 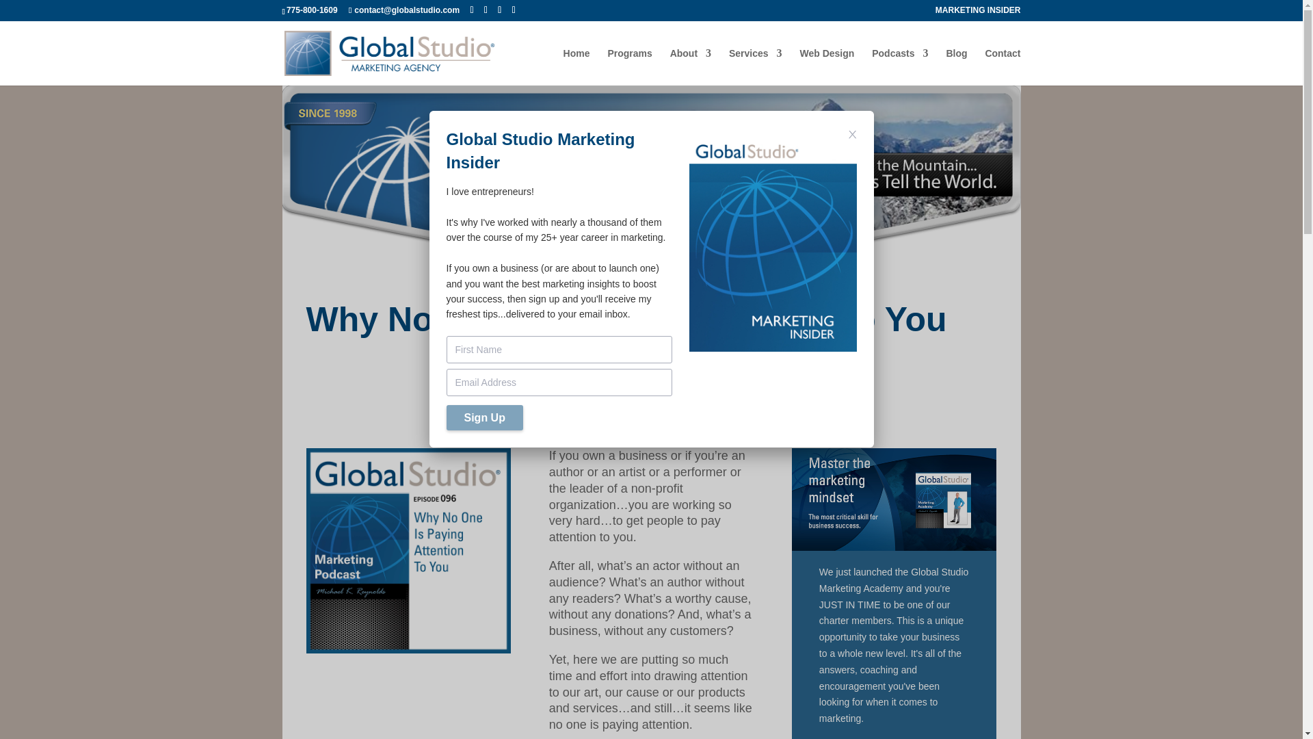 What do you see at coordinates (629, 67) in the screenshot?
I see `Programs` at bounding box center [629, 67].